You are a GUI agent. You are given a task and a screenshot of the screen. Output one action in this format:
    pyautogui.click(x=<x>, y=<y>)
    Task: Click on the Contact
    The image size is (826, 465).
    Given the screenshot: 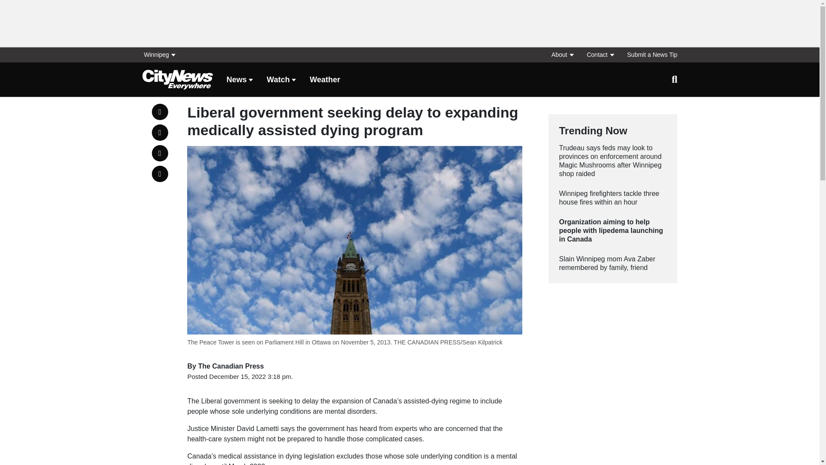 What is the action you would take?
    pyautogui.click(x=600, y=55)
    